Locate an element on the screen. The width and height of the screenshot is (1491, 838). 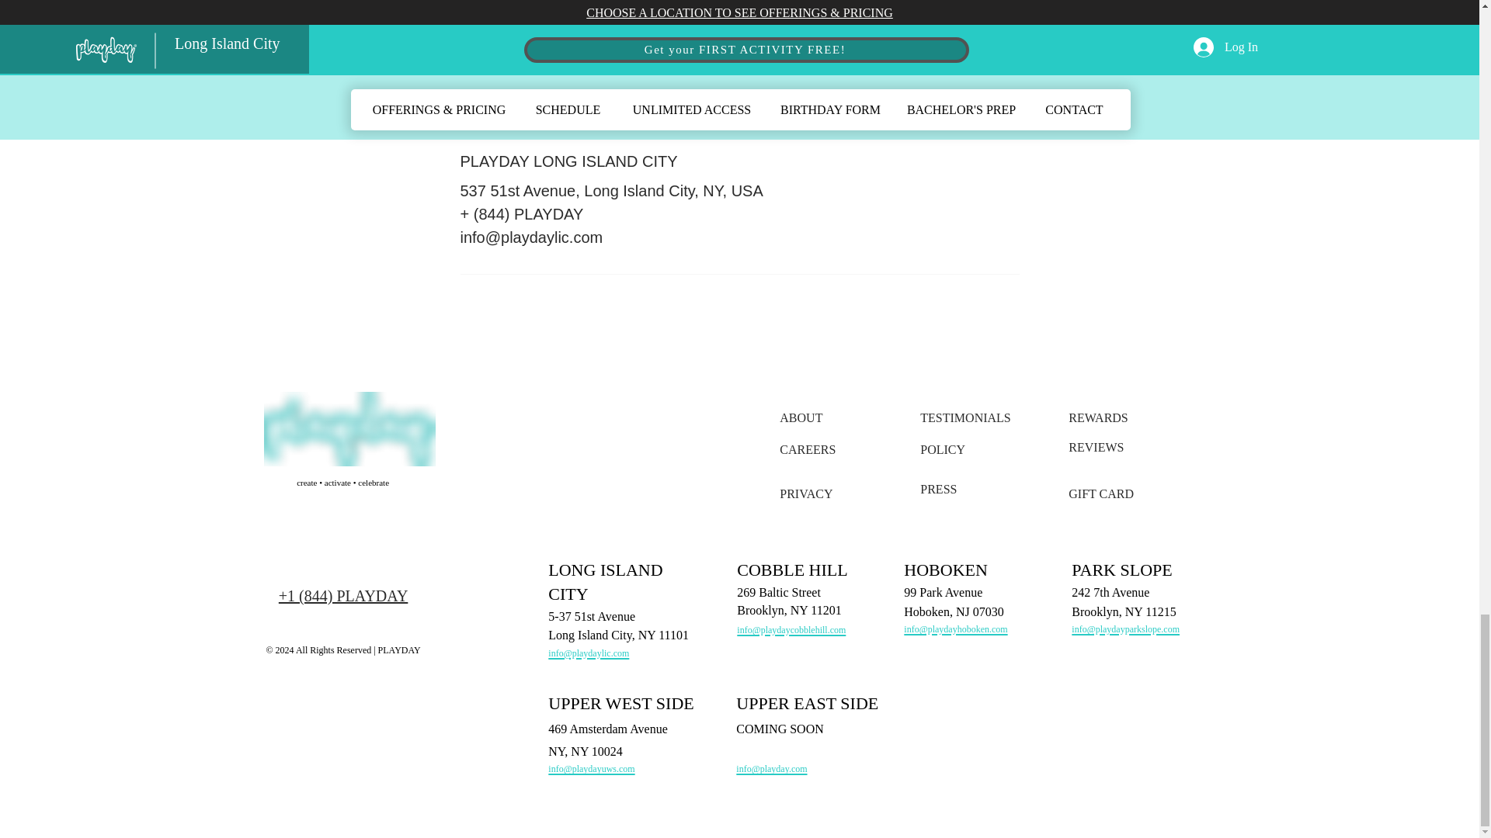
POLICY is located at coordinates (942, 449).